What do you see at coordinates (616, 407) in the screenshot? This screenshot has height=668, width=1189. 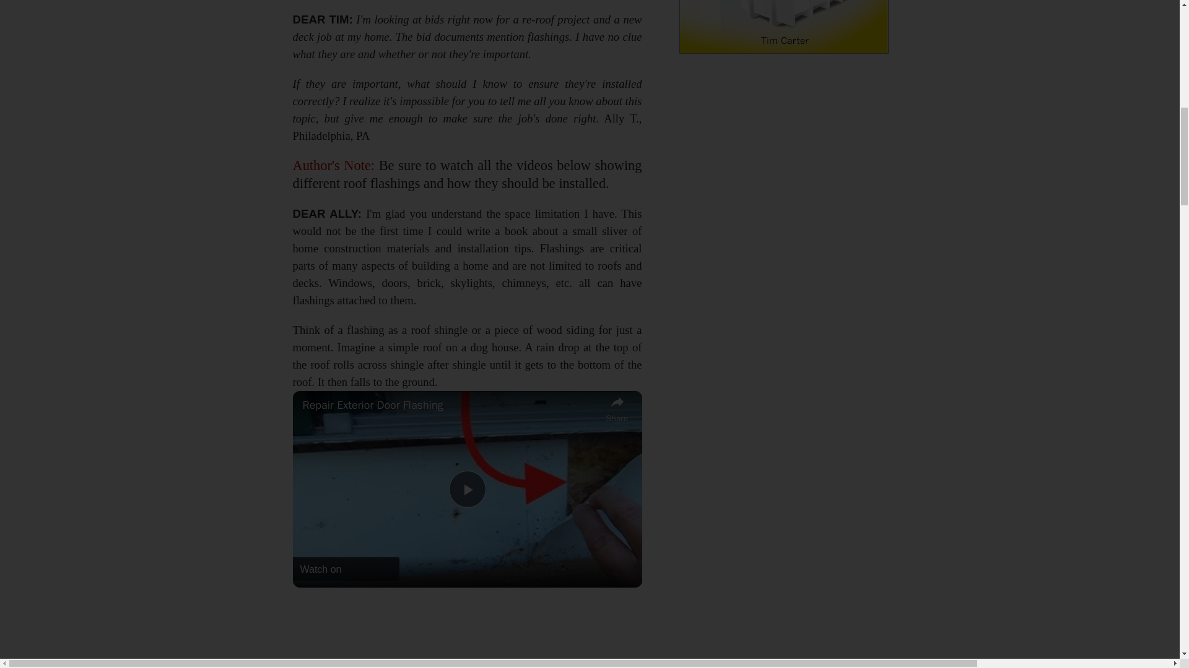 I see `Share` at bounding box center [616, 407].